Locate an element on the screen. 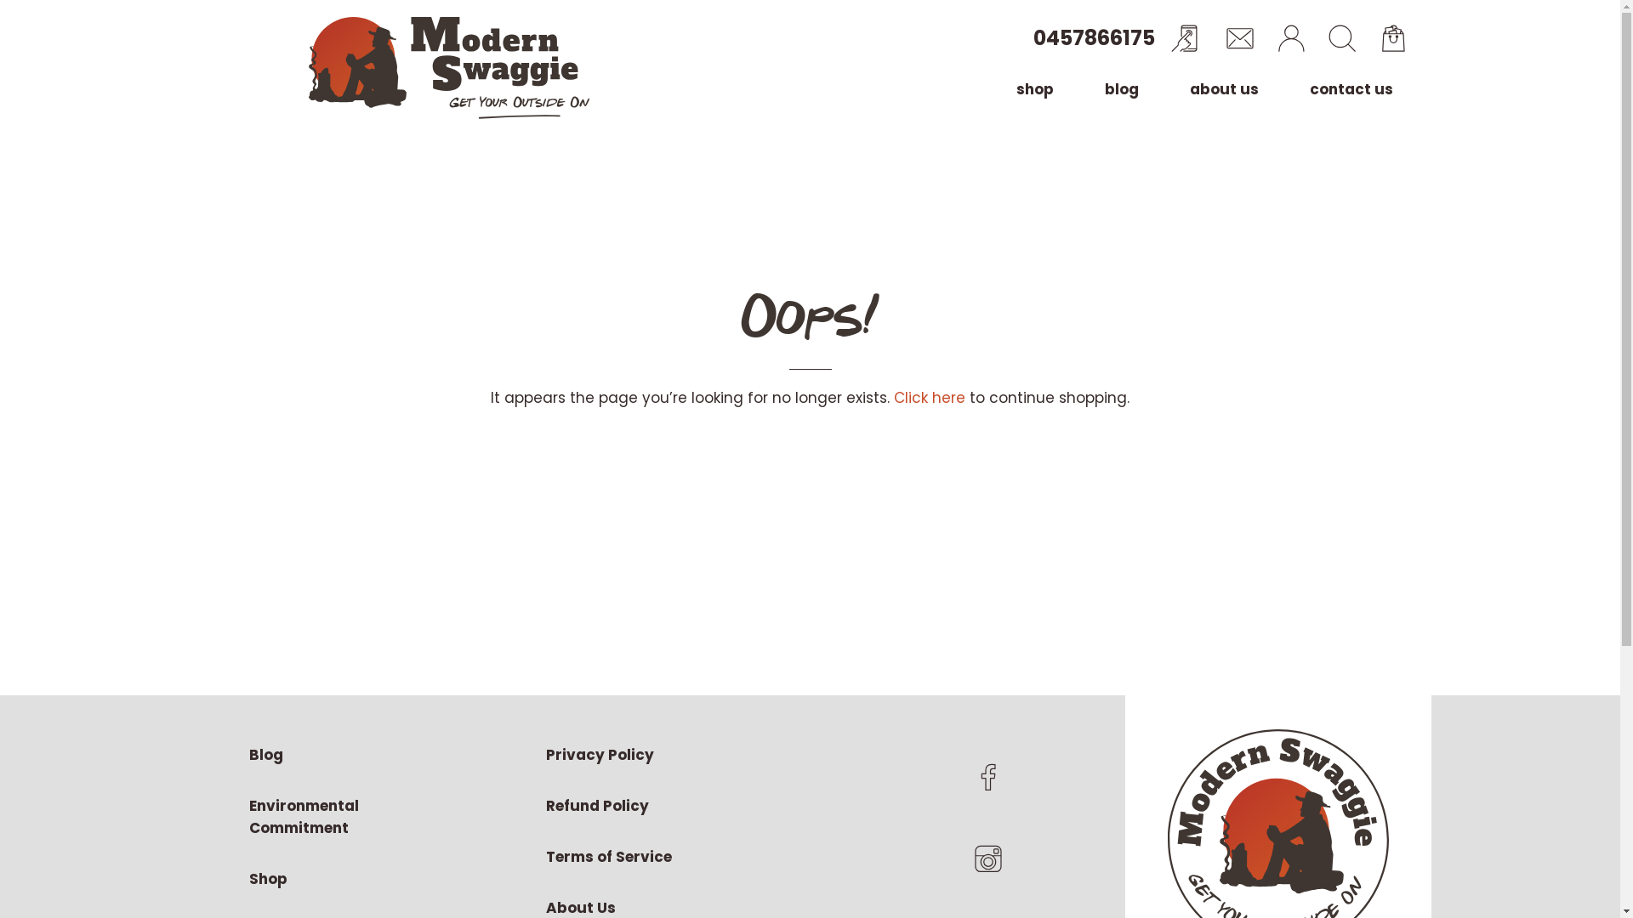 This screenshot has width=1633, height=918. Blog is located at coordinates (342, 755).